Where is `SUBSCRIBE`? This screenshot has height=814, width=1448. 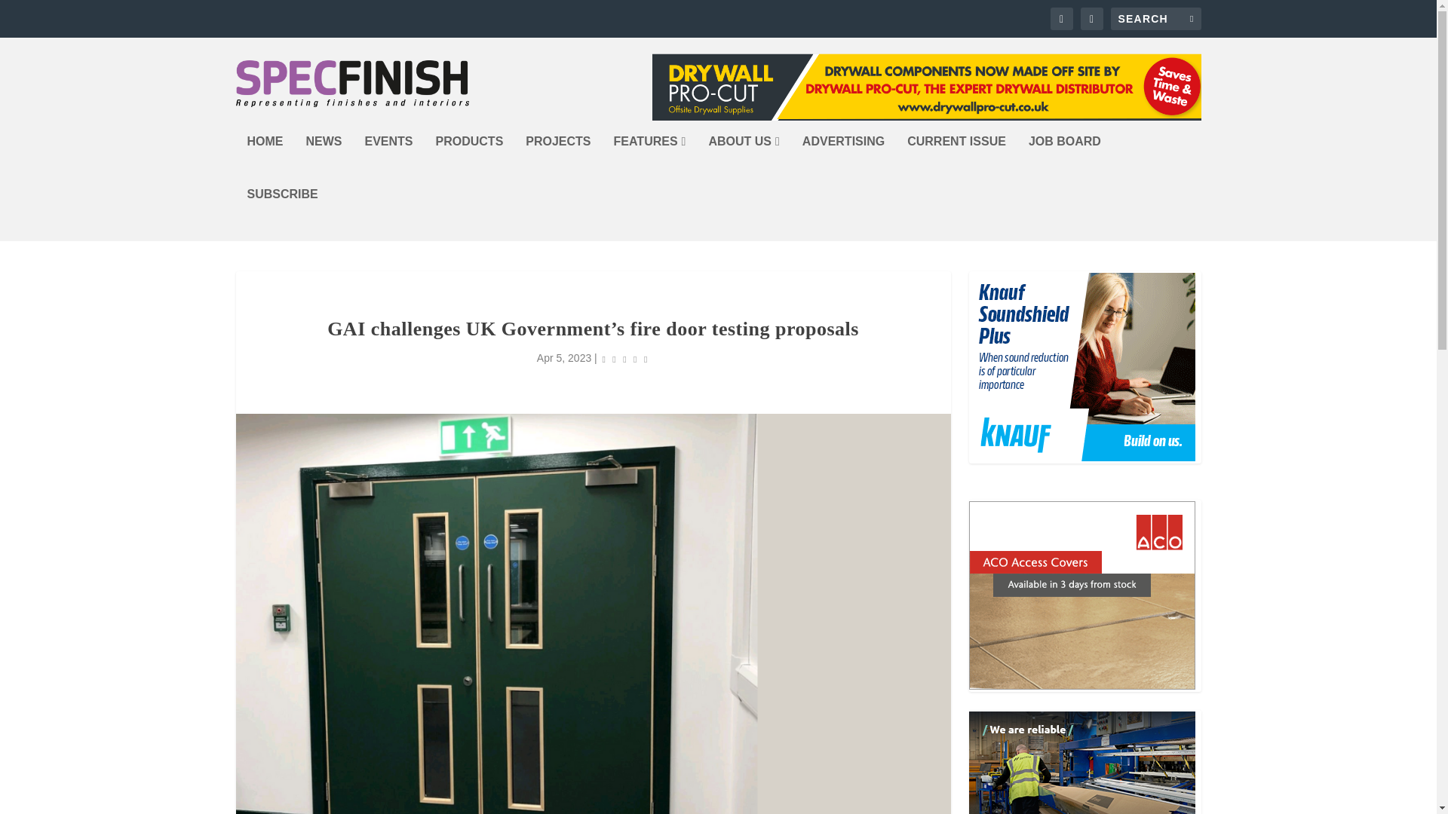 SUBSCRIBE is located at coordinates (283, 214).